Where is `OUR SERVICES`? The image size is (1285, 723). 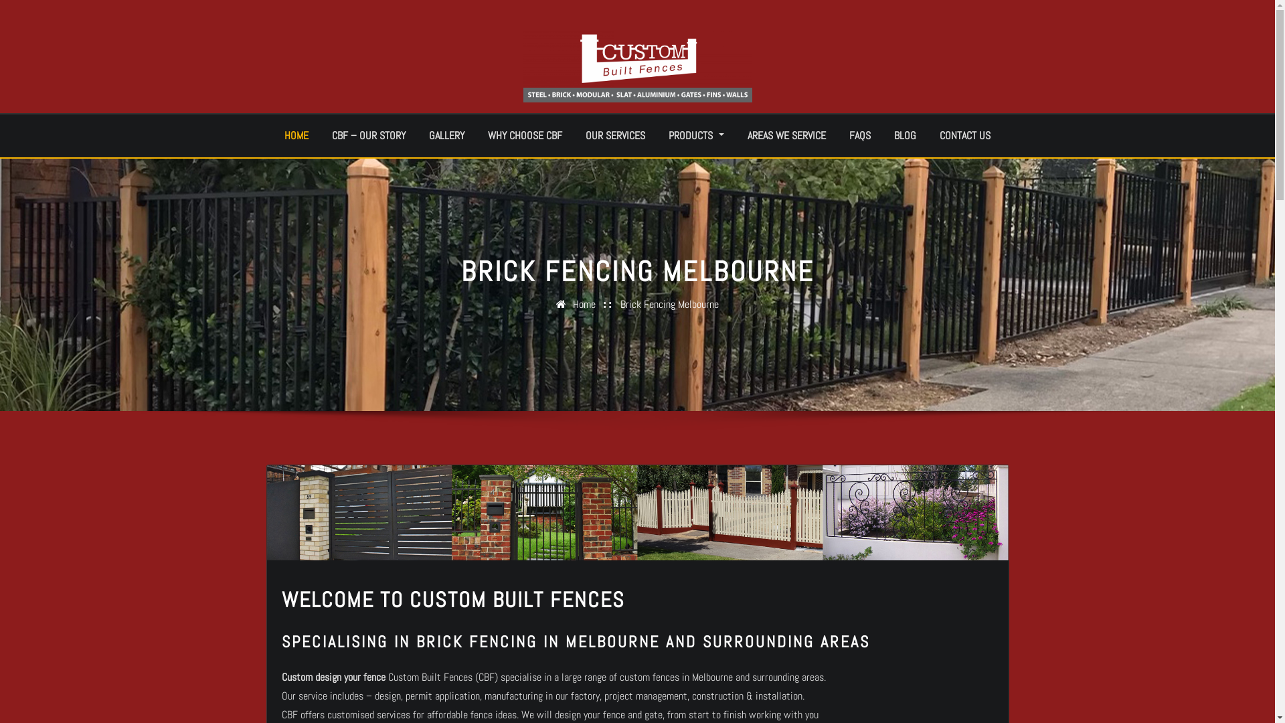
OUR SERVICES is located at coordinates (616, 136).